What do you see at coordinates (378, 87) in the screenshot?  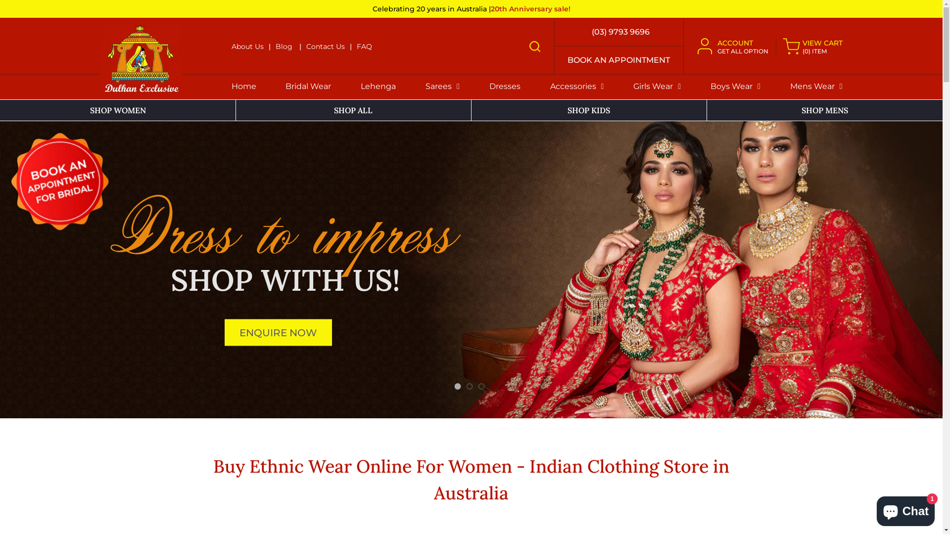 I see `Lehenga` at bounding box center [378, 87].